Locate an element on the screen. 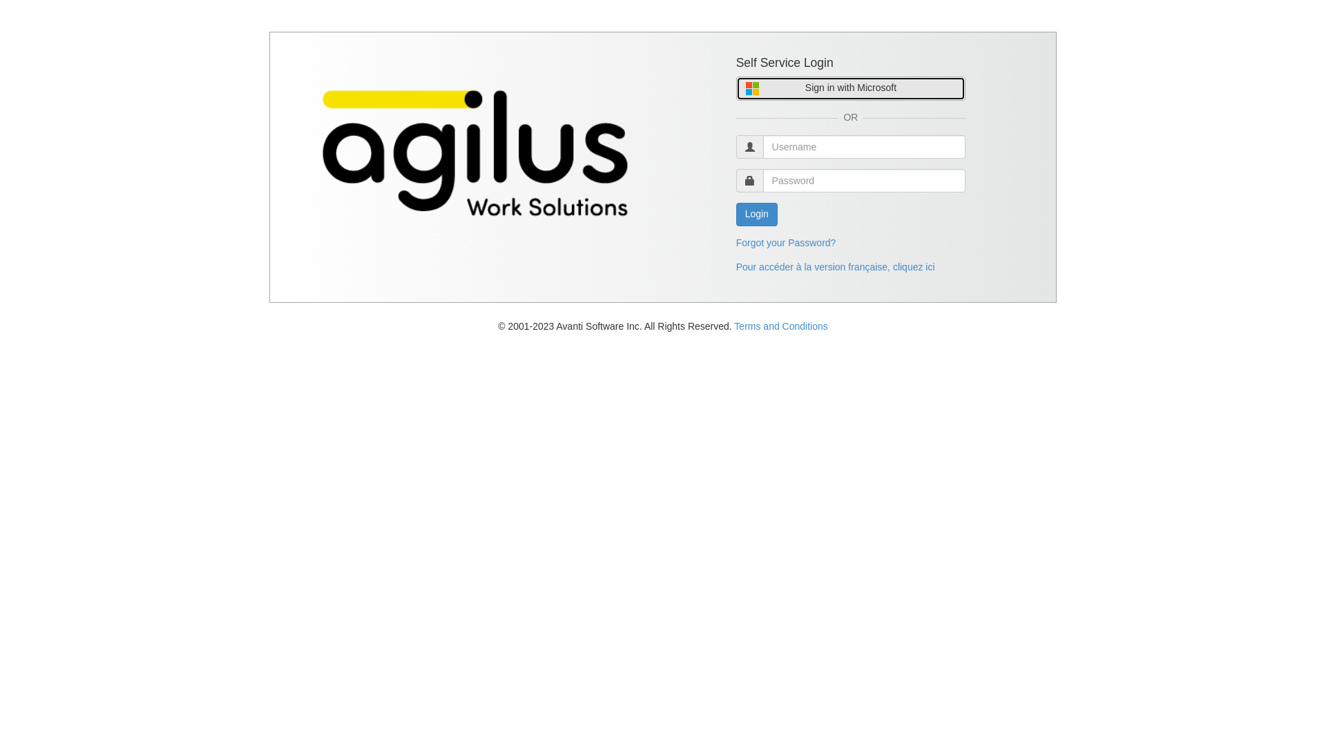 Image resolution: width=1326 pixels, height=745 pixels. Forgot your Password? is located at coordinates (786, 243).